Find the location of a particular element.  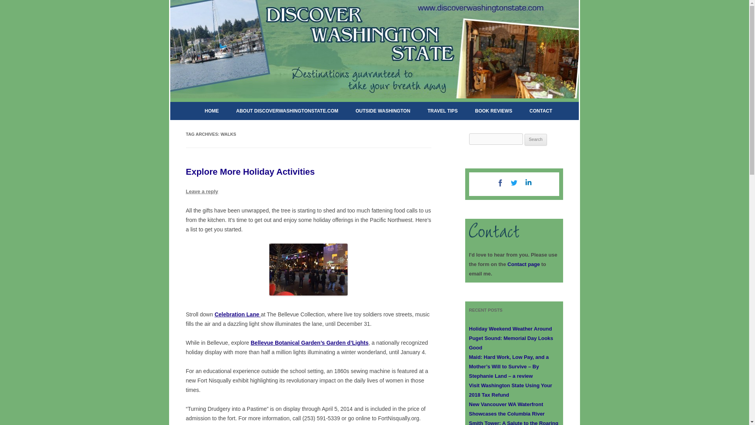

Leave a reply is located at coordinates (202, 191).